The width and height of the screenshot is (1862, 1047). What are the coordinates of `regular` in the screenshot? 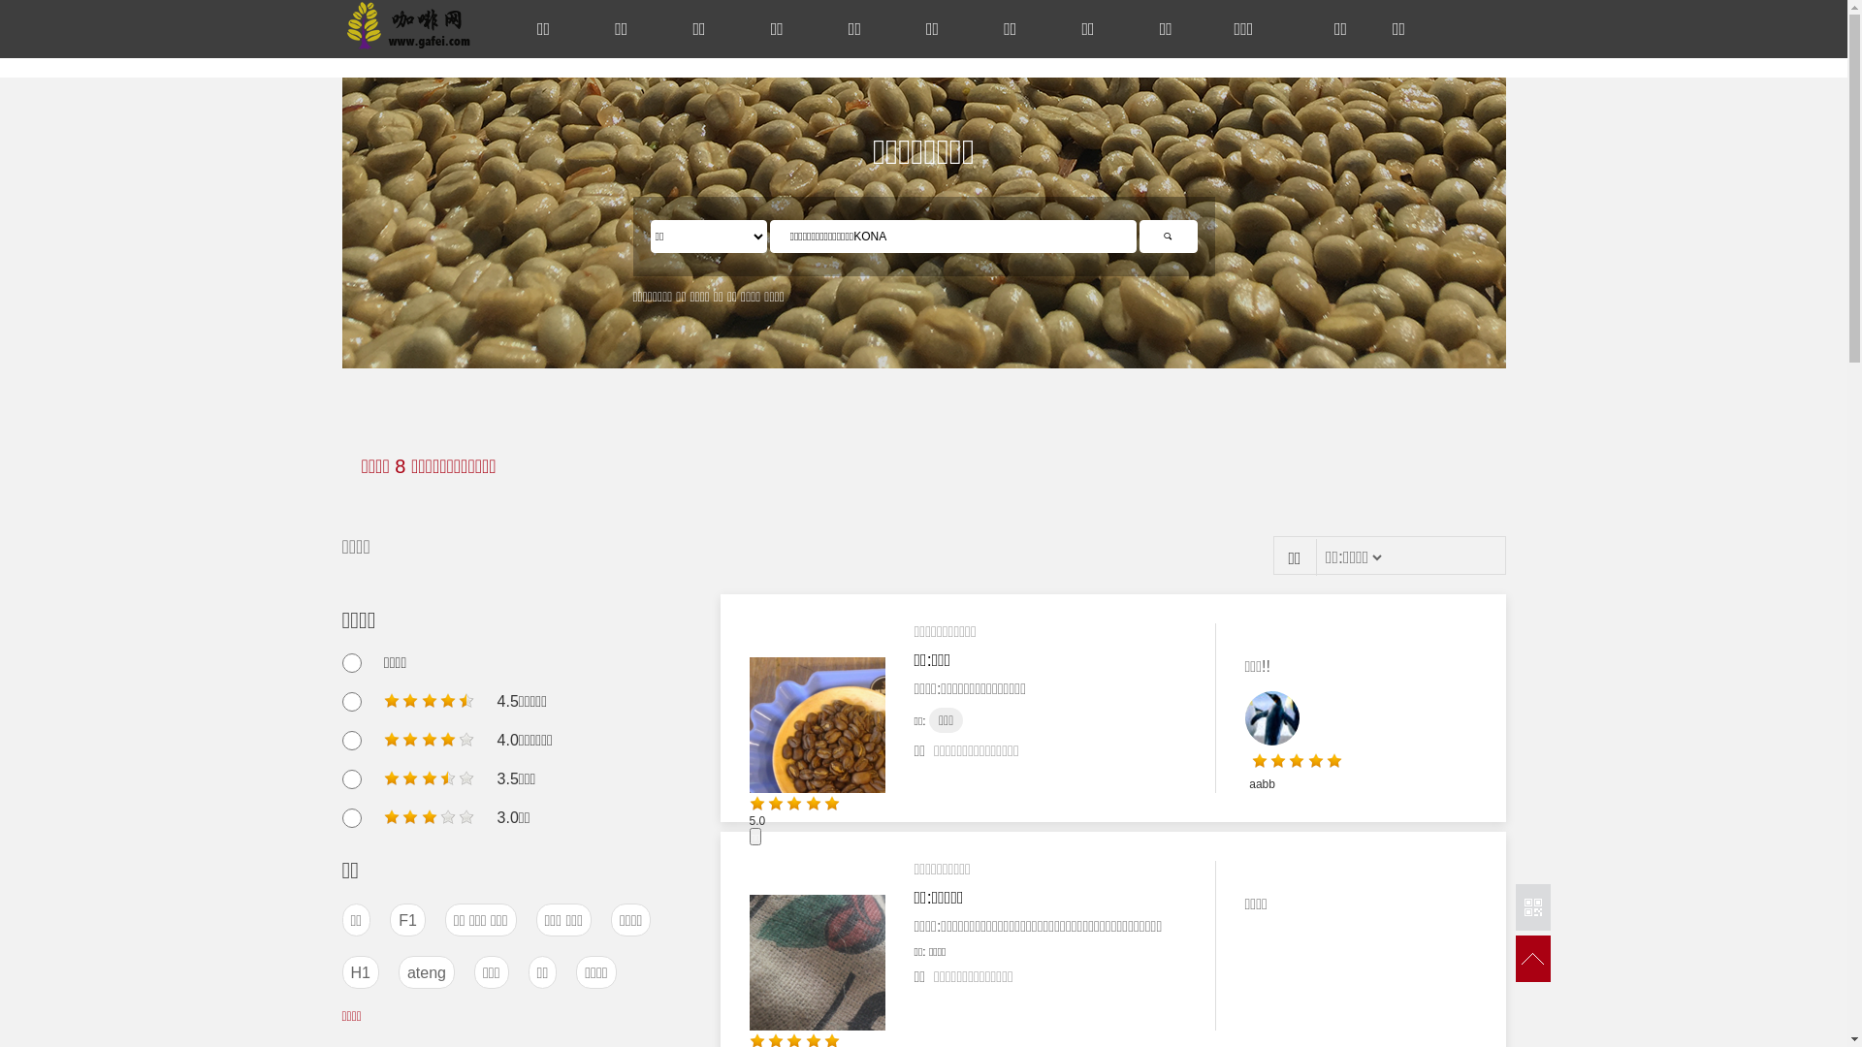 It's located at (429, 779).